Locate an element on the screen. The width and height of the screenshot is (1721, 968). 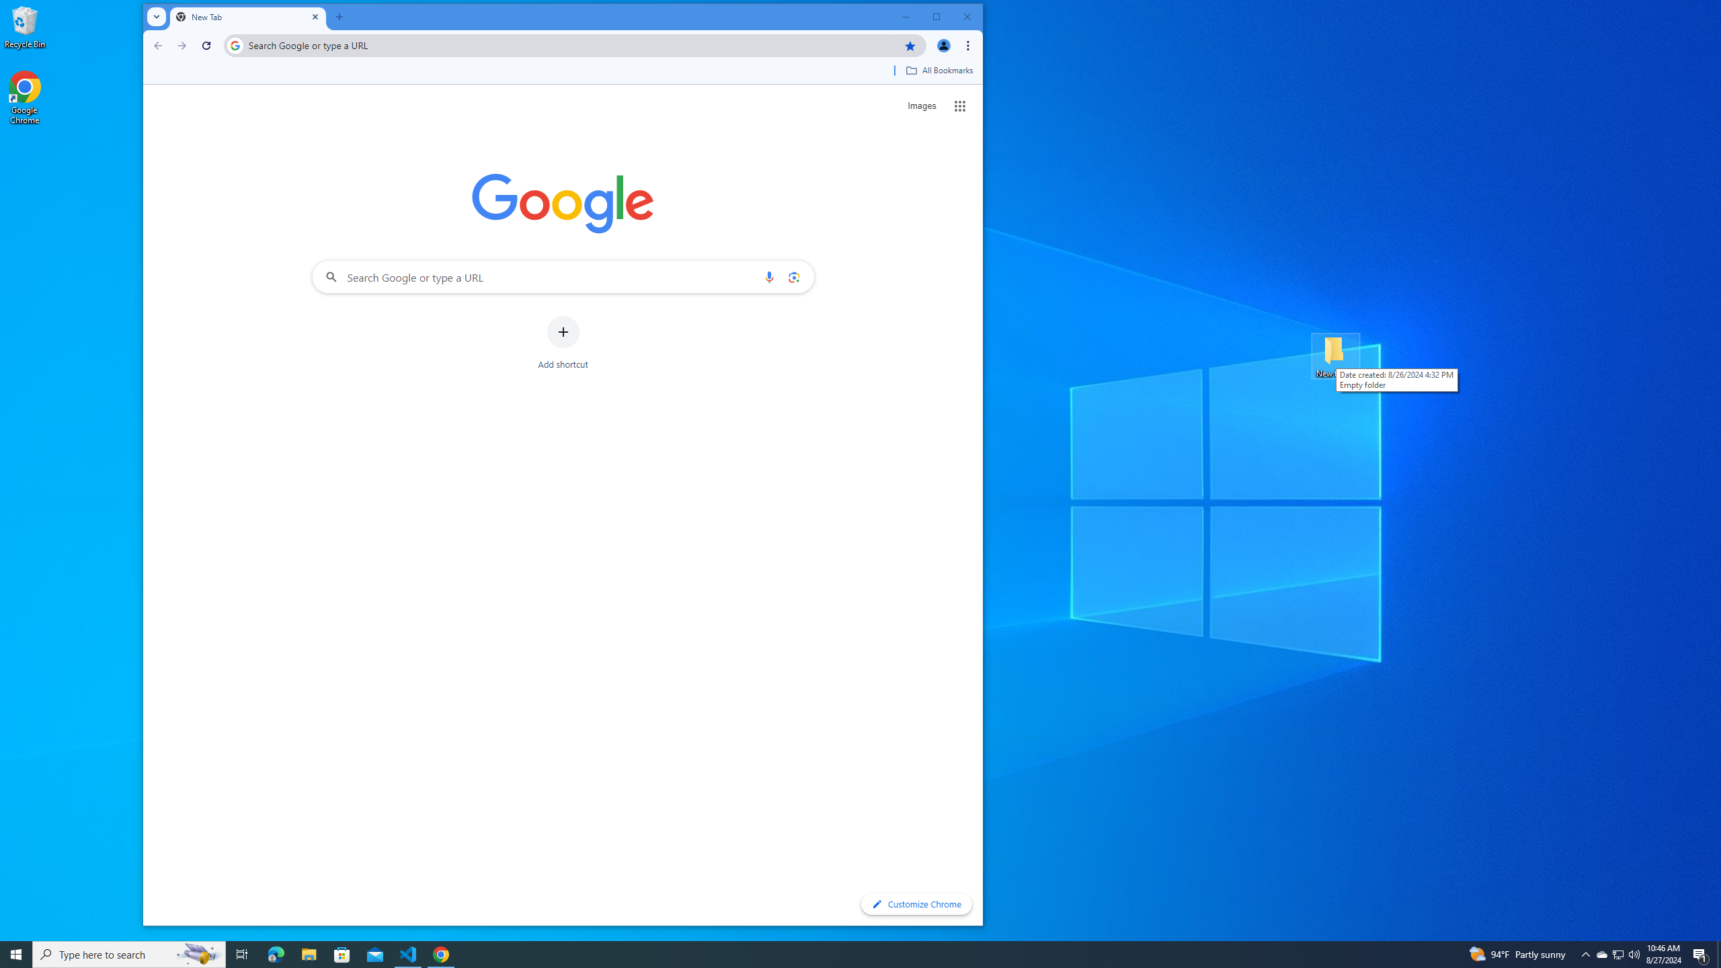
New folder is located at coordinates (1336, 356).